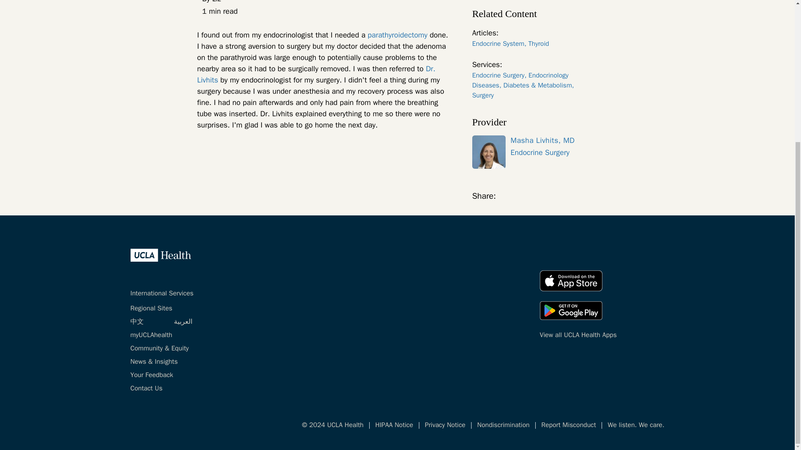 The height and width of the screenshot is (450, 801). What do you see at coordinates (316, 74) in the screenshot?
I see `Dr. Livhits` at bounding box center [316, 74].